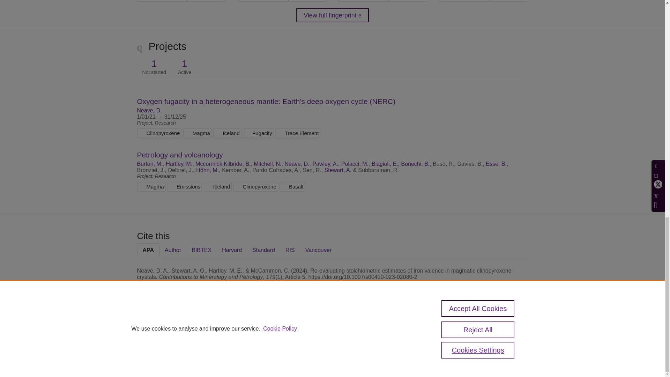 This screenshot has width=670, height=377. I want to click on 1, so click(154, 64).